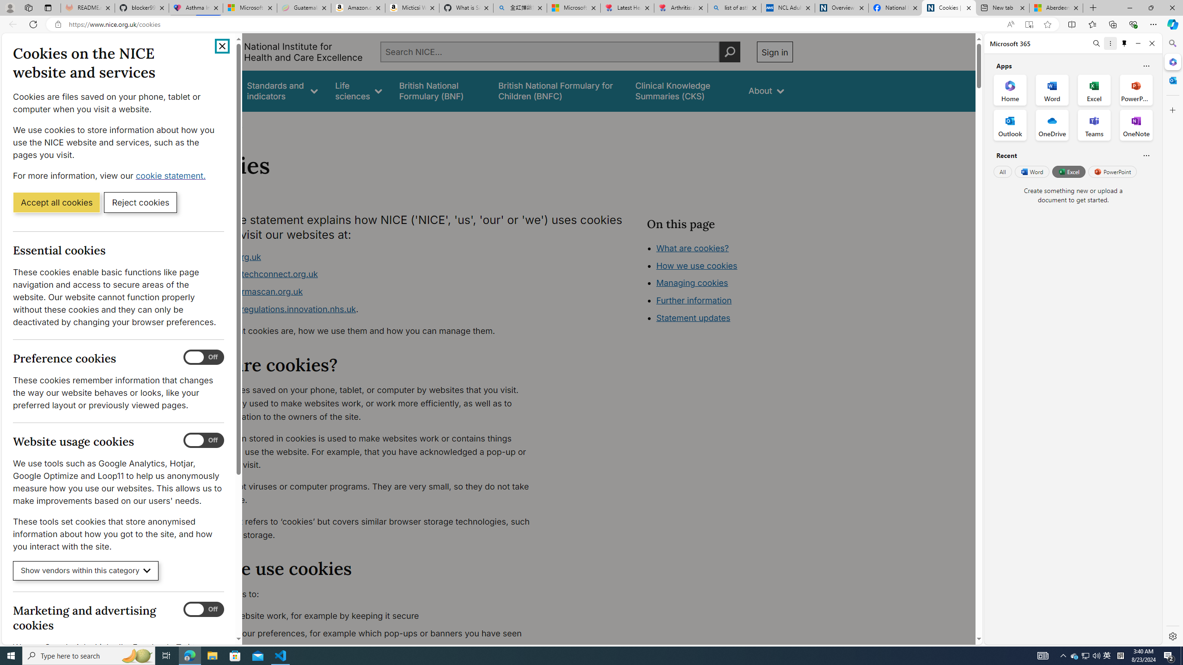 This screenshot has width=1183, height=665. I want to click on www.nice.org.uk, so click(227, 257).